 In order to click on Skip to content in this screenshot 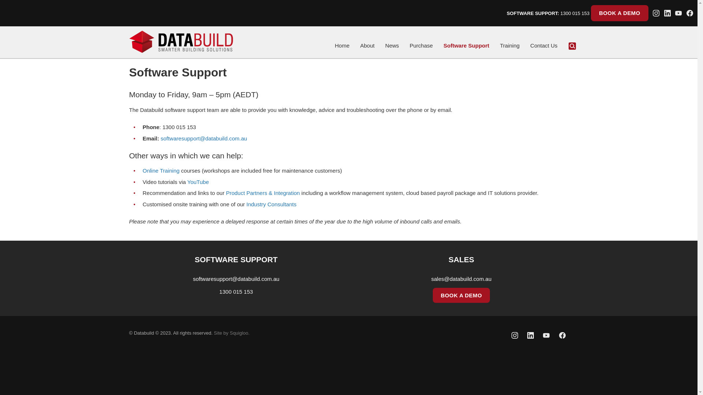, I will do `click(344, 45)`.